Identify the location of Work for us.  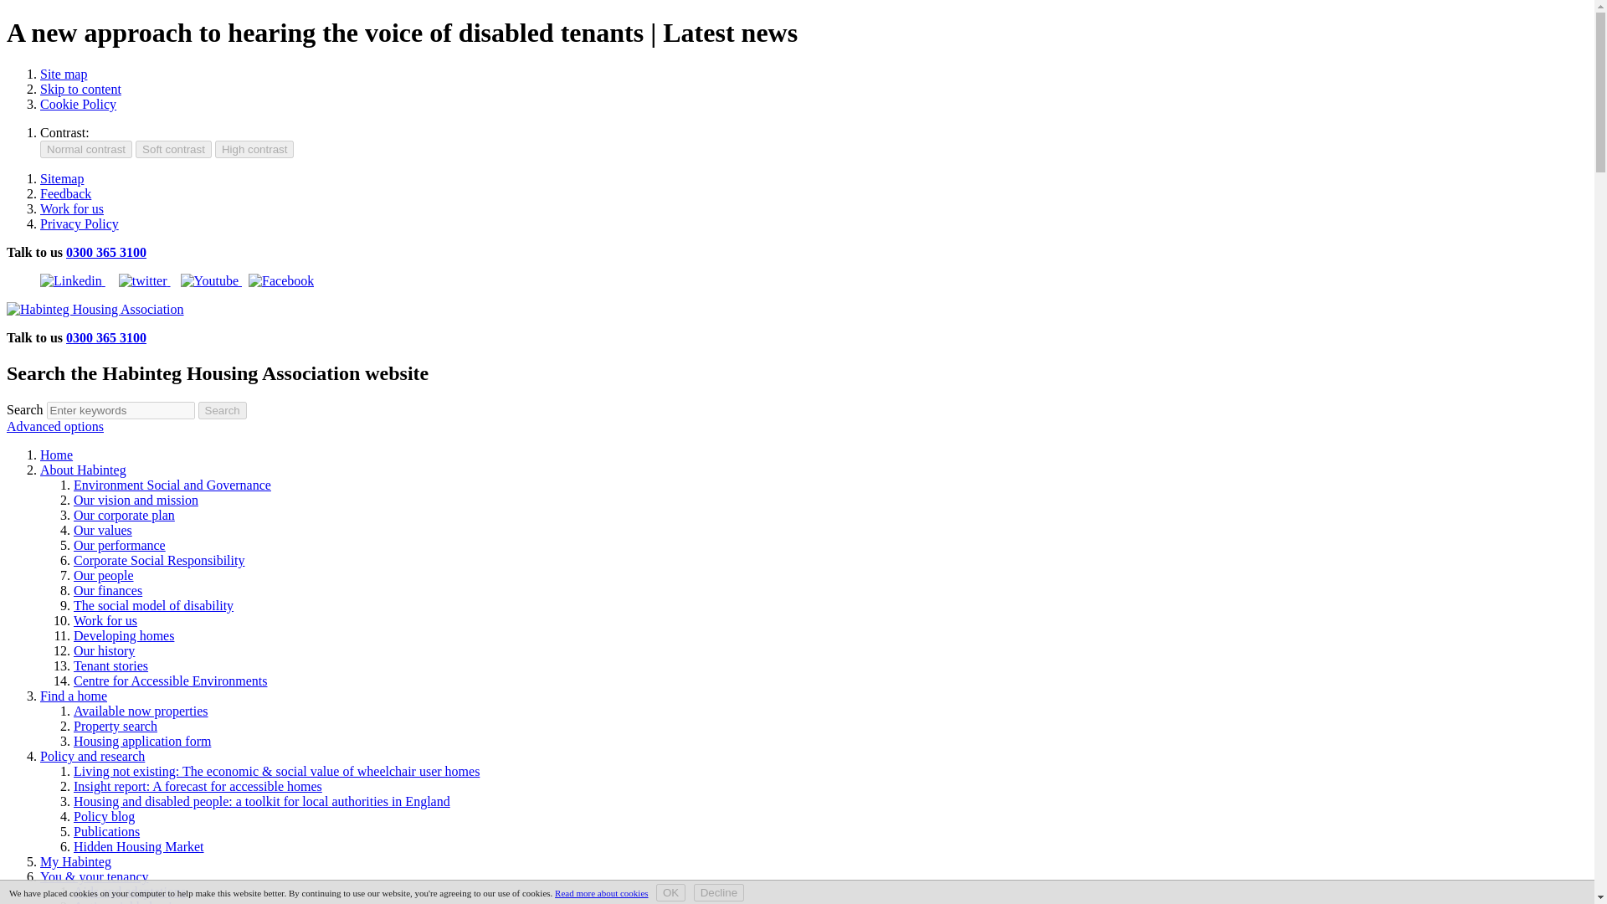
(105, 620).